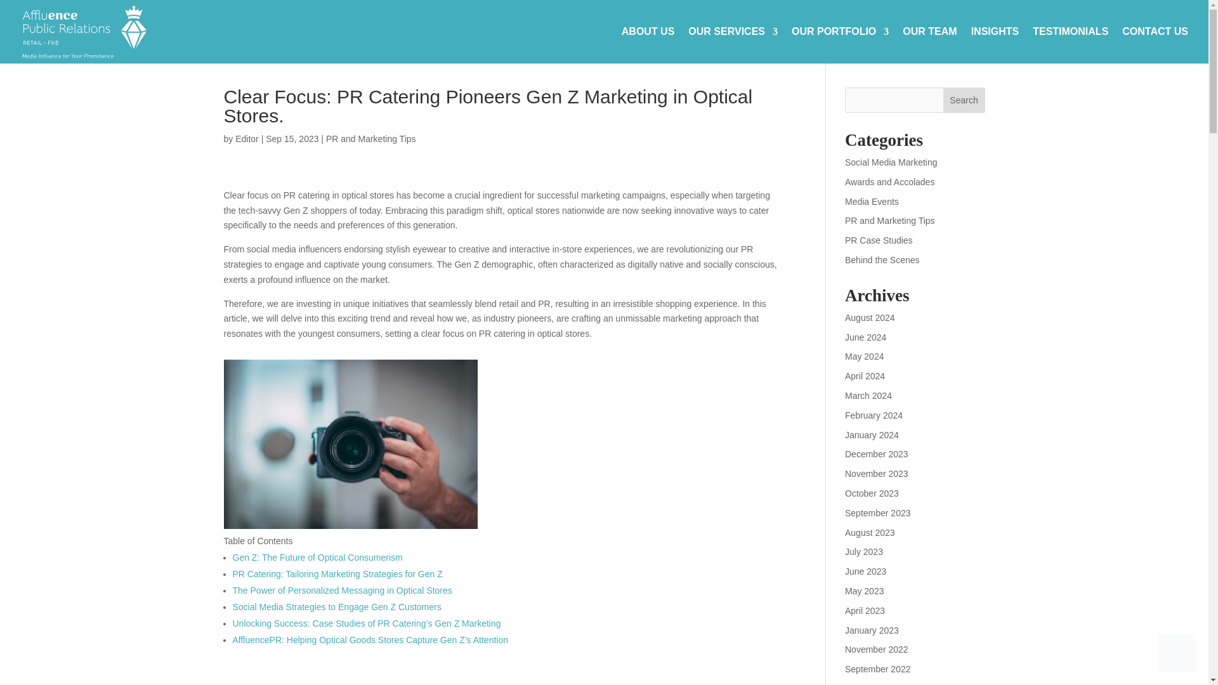 Image resolution: width=1218 pixels, height=685 pixels. What do you see at coordinates (890, 221) in the screenshot?
I see `PR and Marketing Tips` at bounding box center [890, 221].